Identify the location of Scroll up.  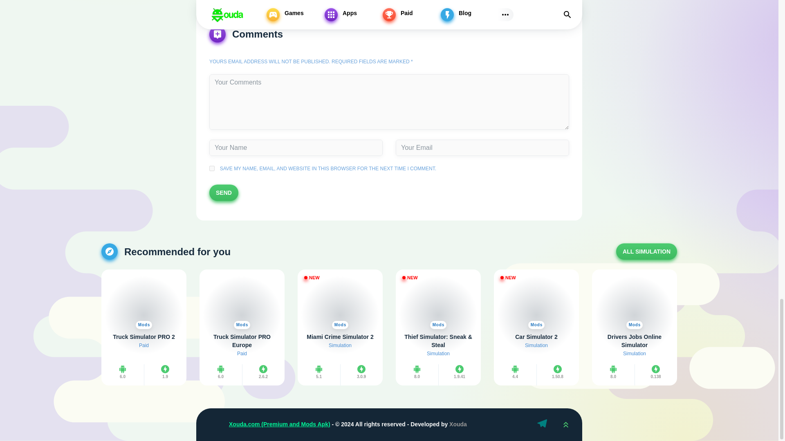
(565, 425).